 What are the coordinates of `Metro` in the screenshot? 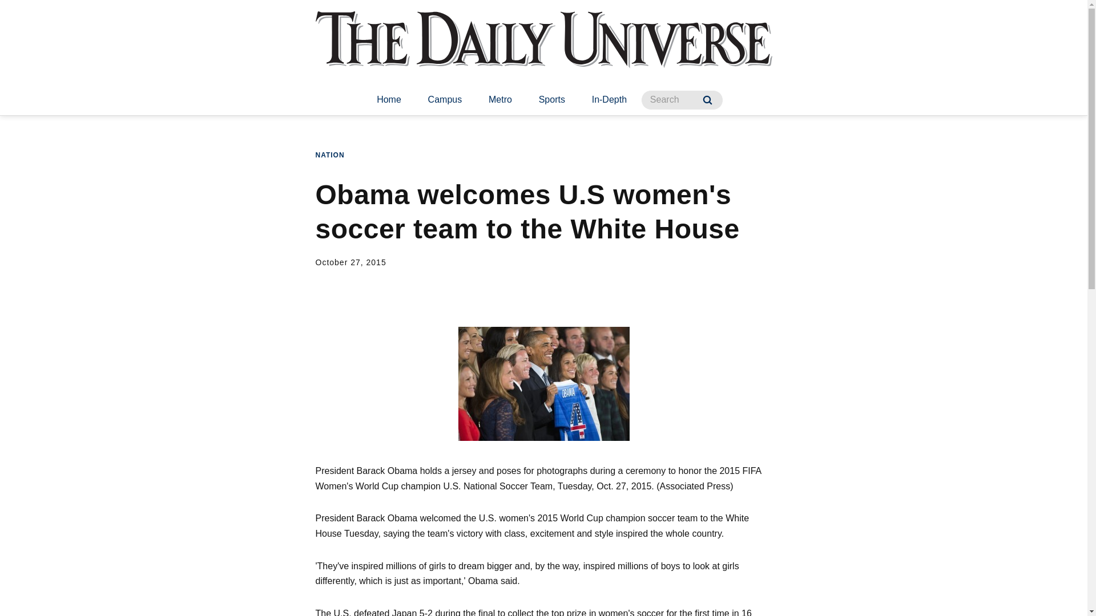 It's located at (500, 100).